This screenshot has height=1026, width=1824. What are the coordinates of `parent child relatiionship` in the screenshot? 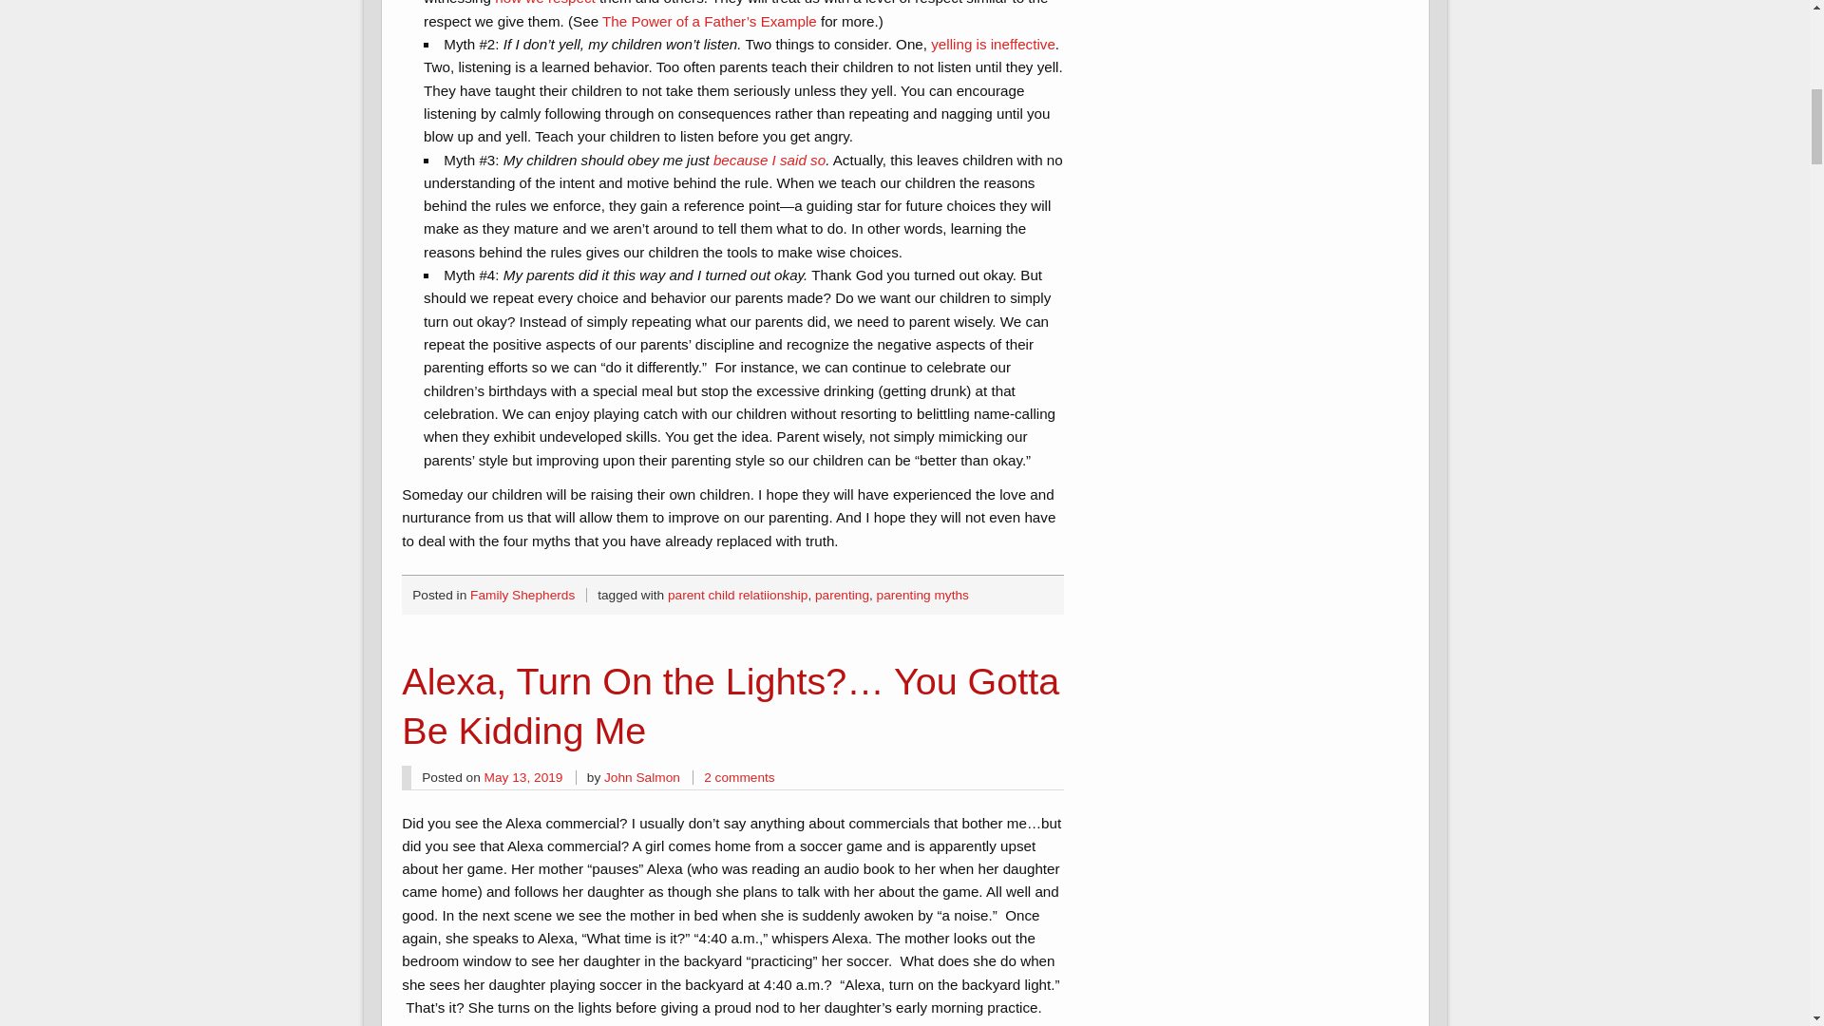 It's located at (737, 595).